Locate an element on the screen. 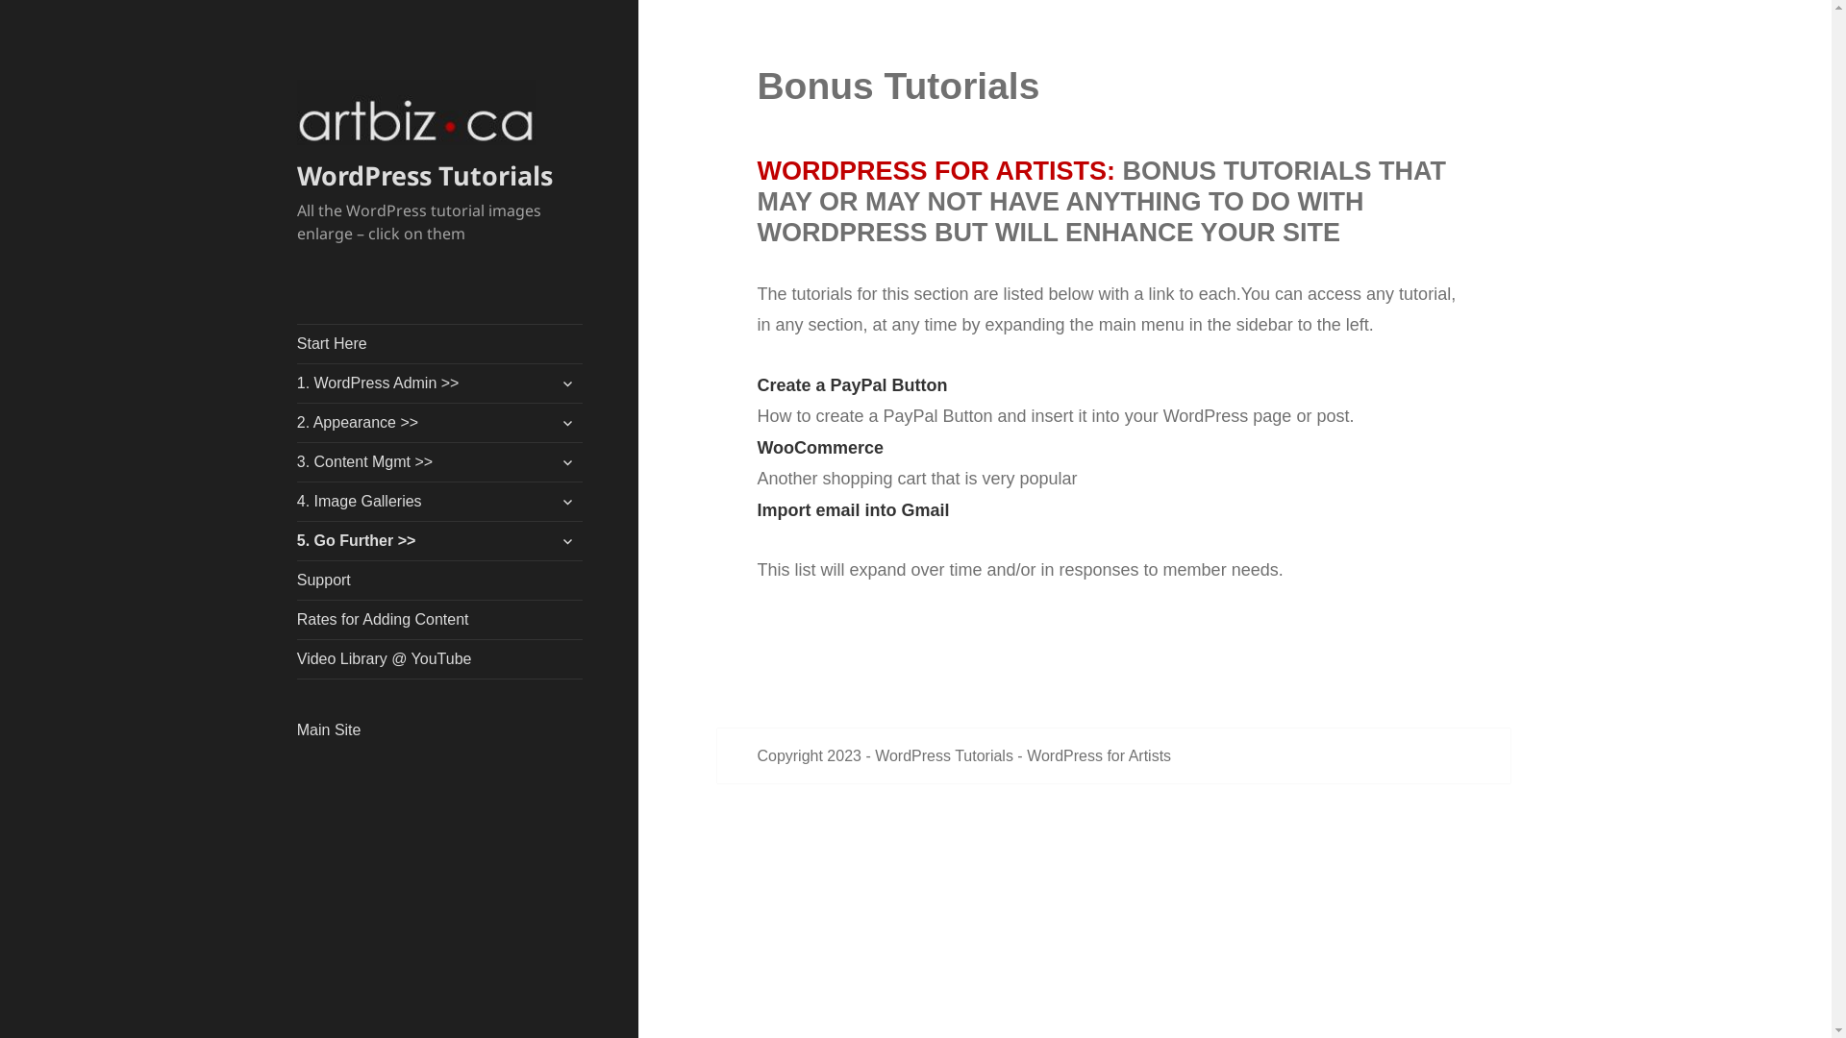  expand child menu is located at coordinates (567, 541).